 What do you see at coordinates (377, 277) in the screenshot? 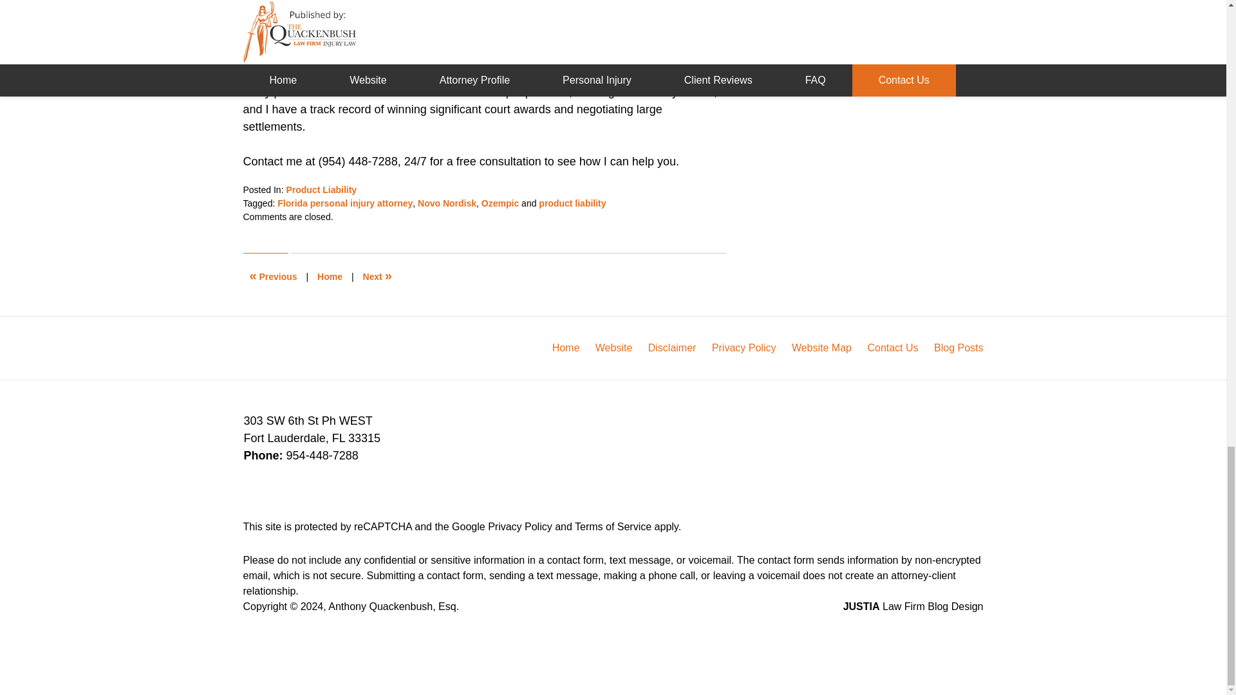
I see `Mounjaro Lawsuits` at bounding box center [377, 277].